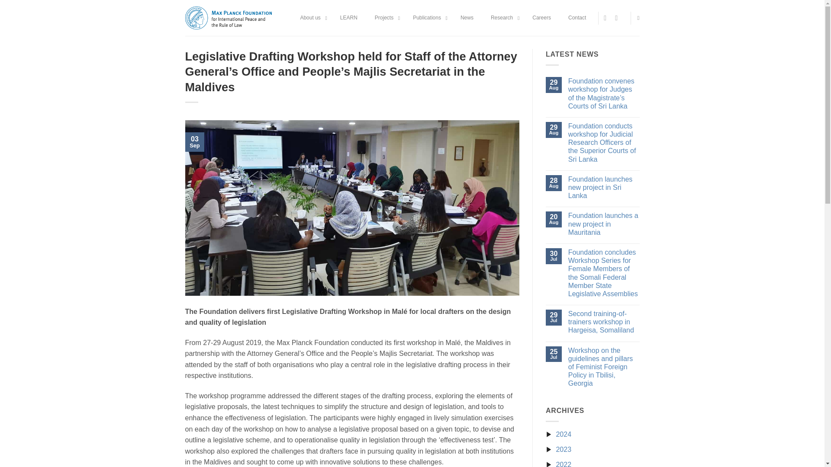 This screenshot has width=831, height=467. I want to click on About us, so click(311, 18).